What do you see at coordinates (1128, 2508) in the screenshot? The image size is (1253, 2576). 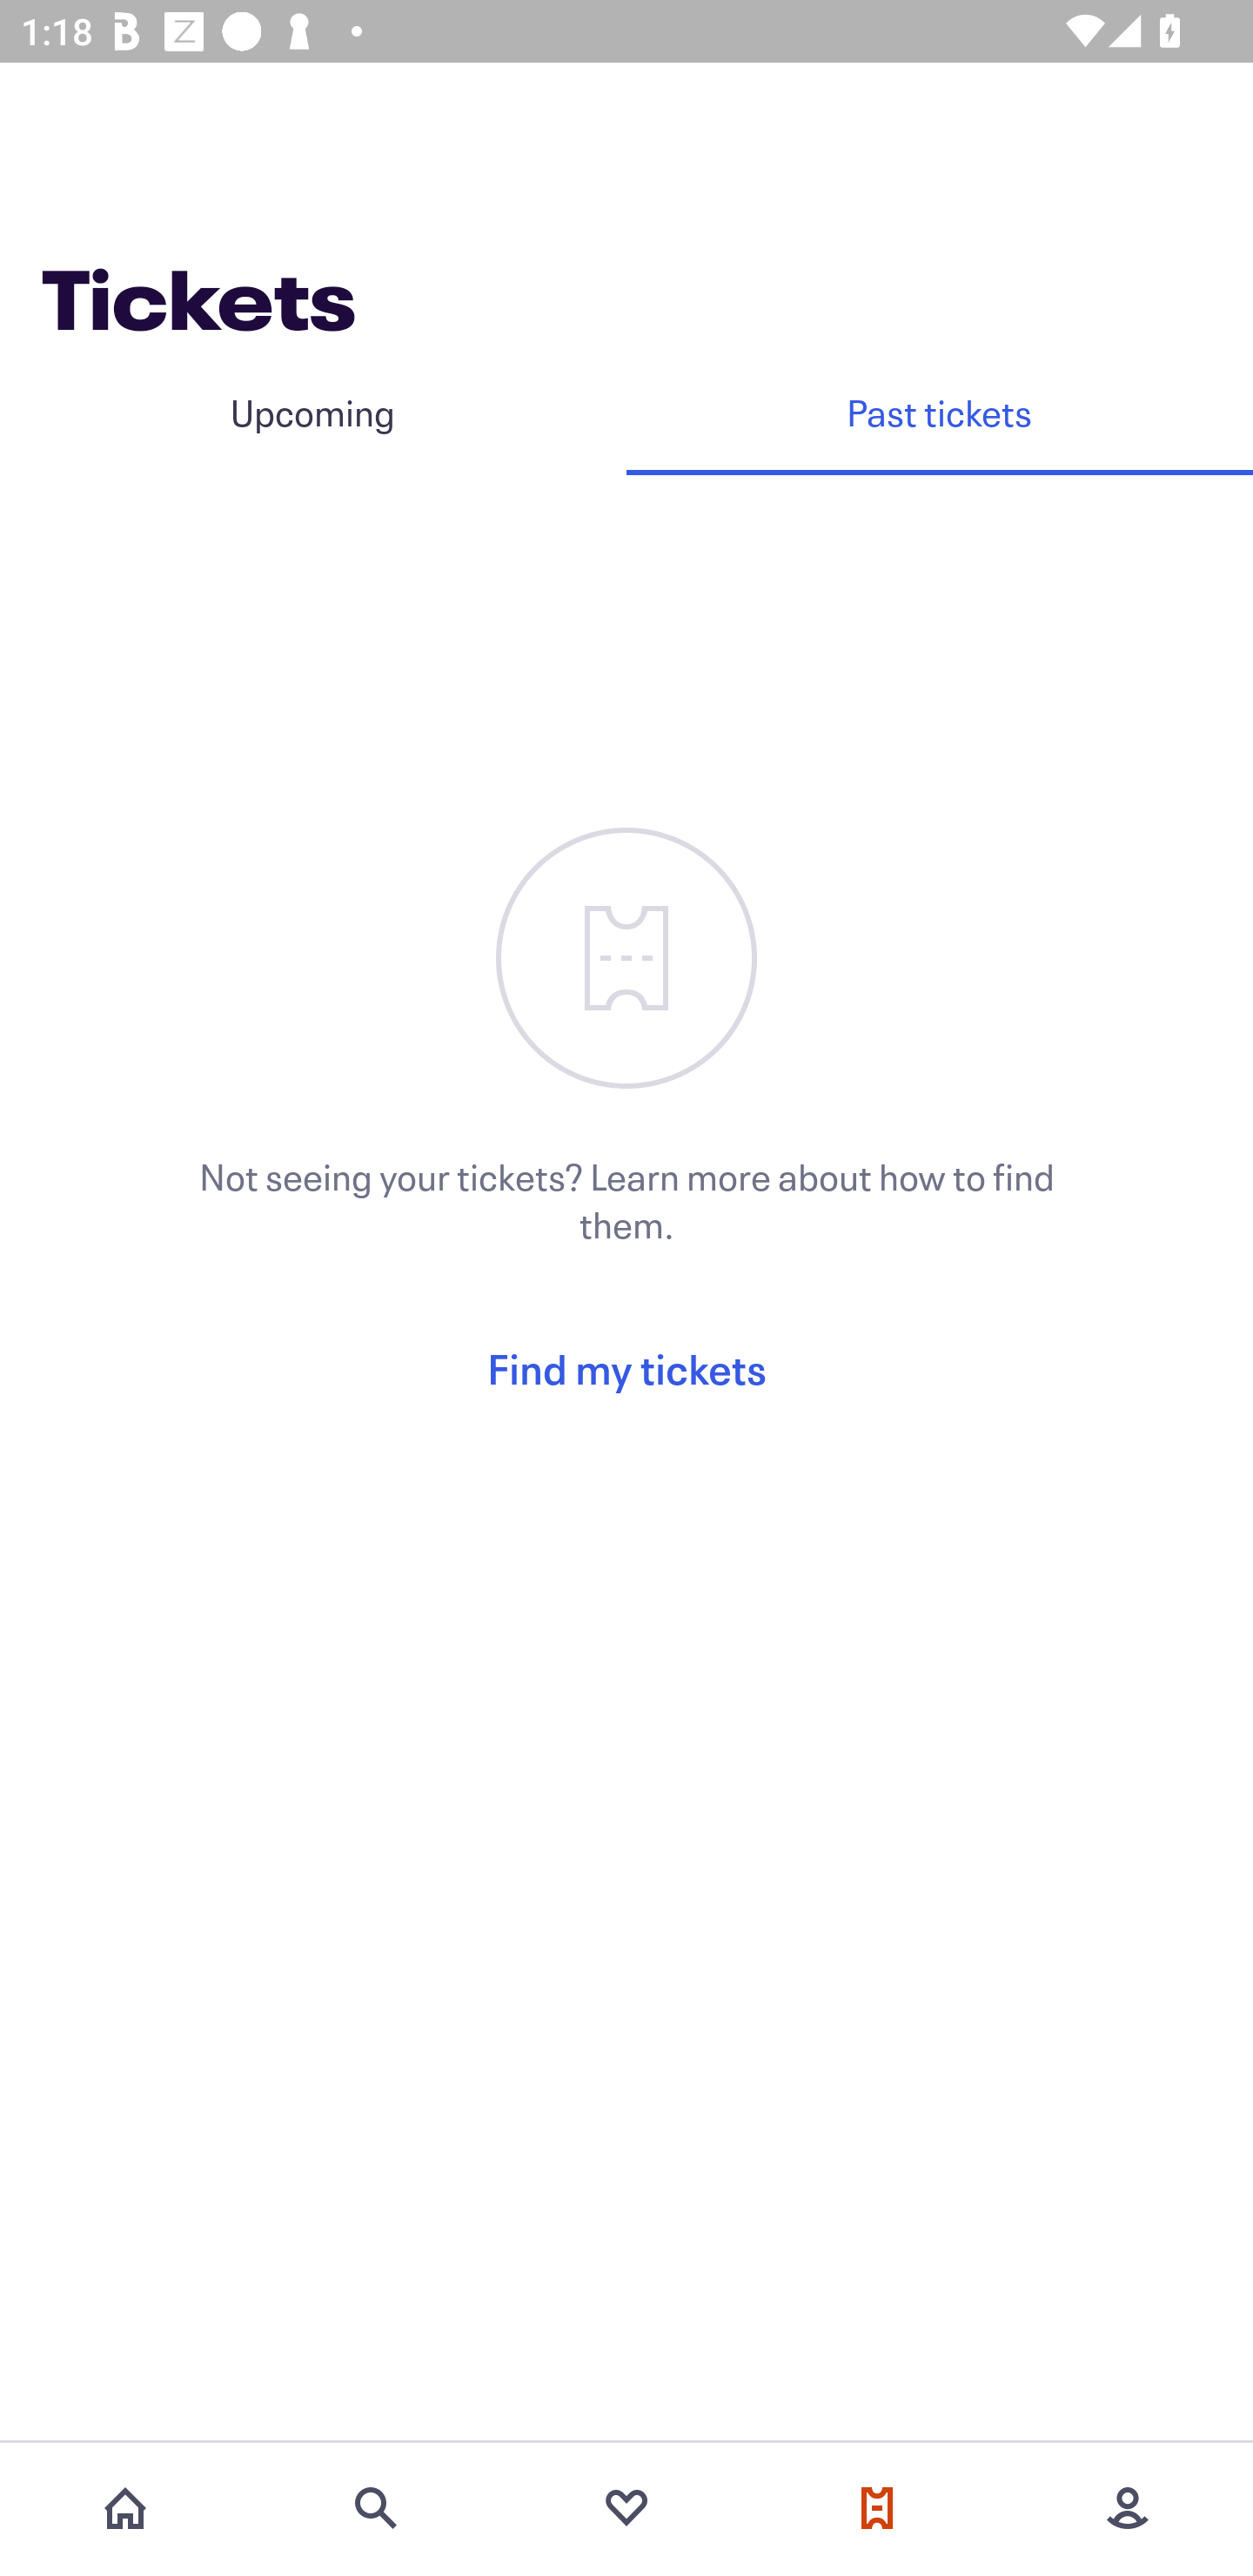 I see `More` at bounding box center [1128, 2508].